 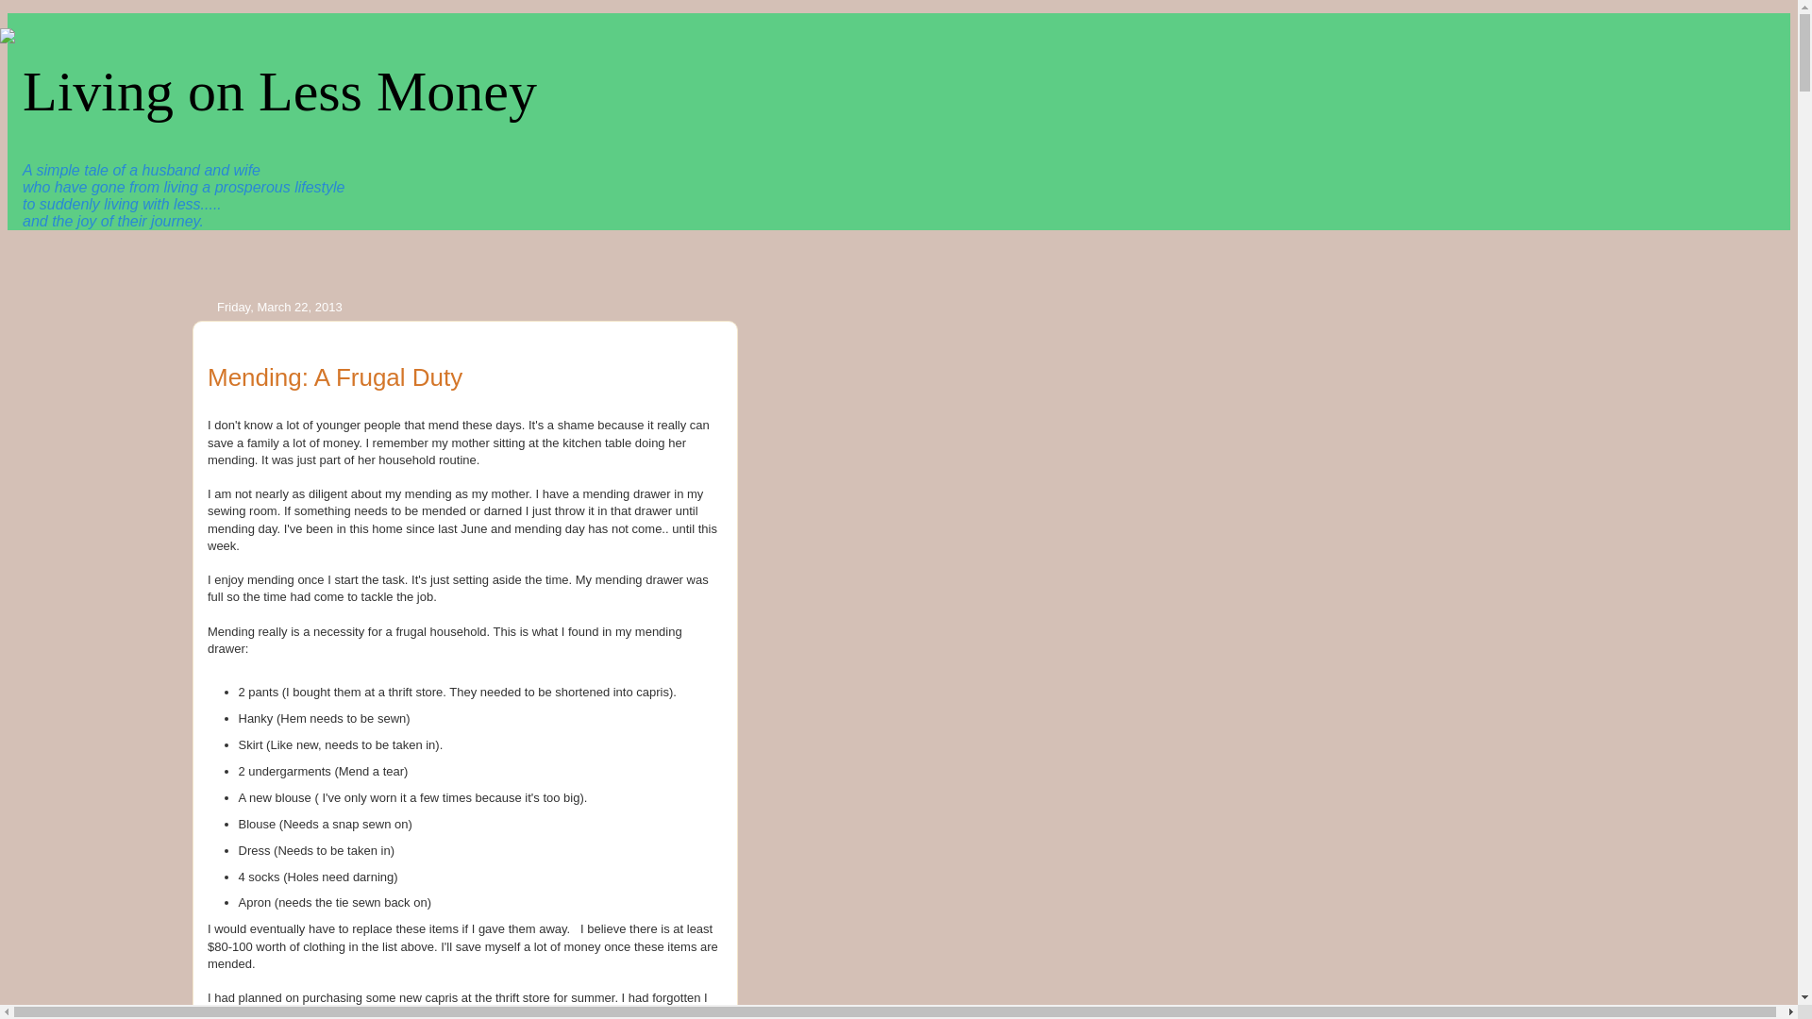 I want to click on Living on Less Money, so click(x=279, y=91).